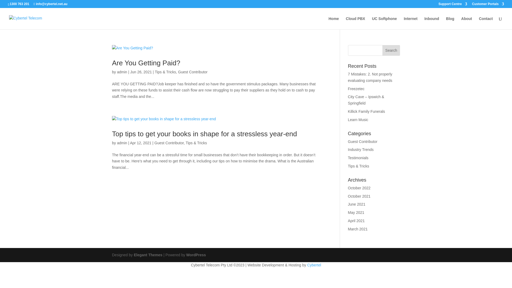 This screenshot has width=512, height=288. What do you see at coordinates (165, 72) in the screenshot?
I see `Tips & Tricks` at bounding box center [165, 72].